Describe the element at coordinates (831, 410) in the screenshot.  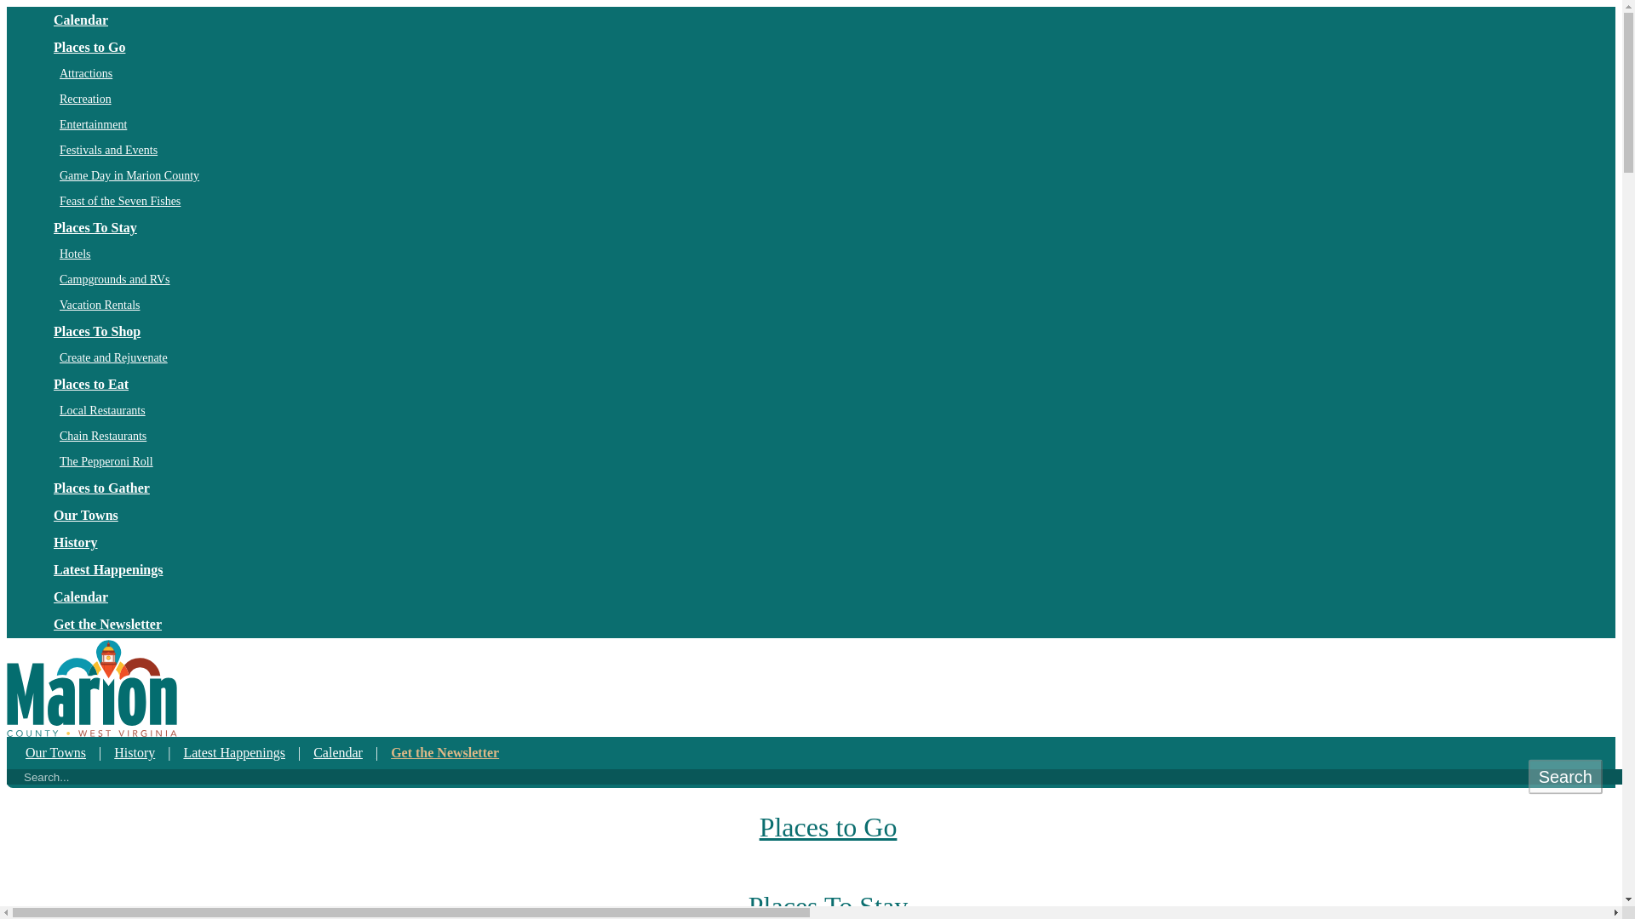
I see `Local Restaurants` at that location.